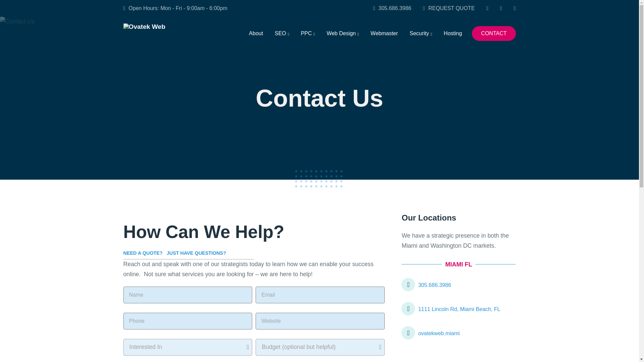 The width and height of the screenshot is (644, 362). Describe the element at coordinates (421, 33) in the screenshot. I see `Security` at that location.